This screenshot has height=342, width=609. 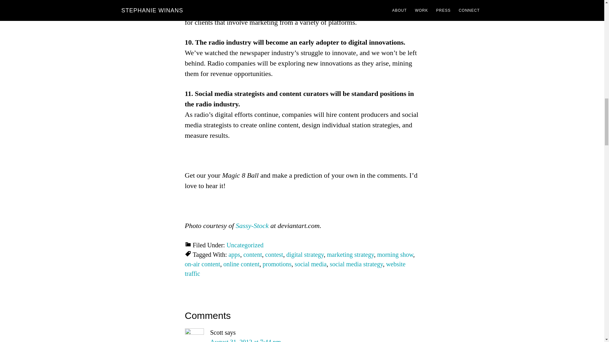 I want to click on online content, so click(x=241, y=264).